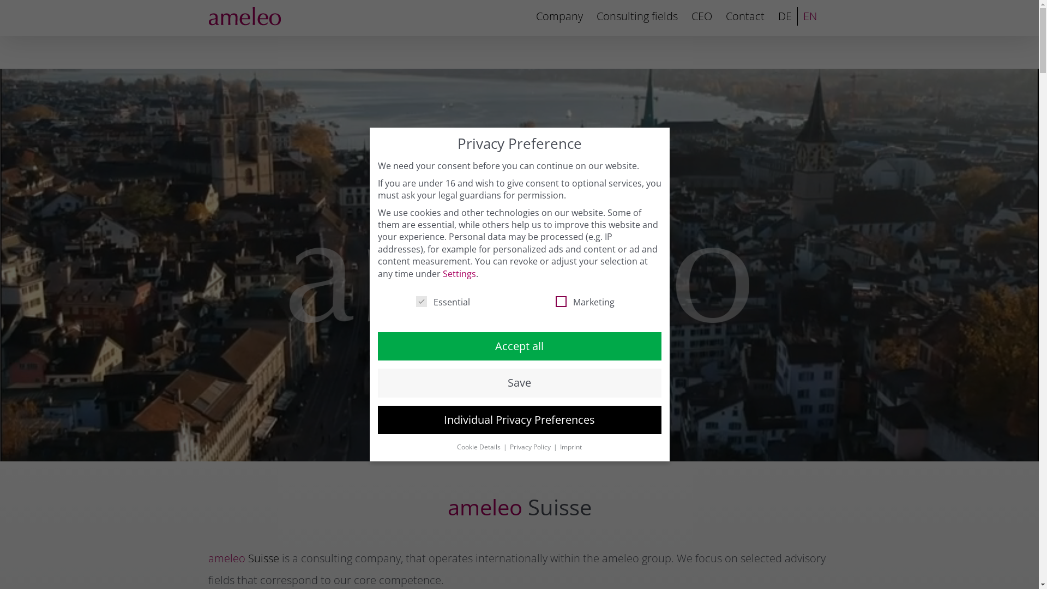 The height and width of the screenshot is (589, 1047). What do you see at coordinates (480, 447) in the screenshot?
I see `Cookie Details` at bounding box center [480, 447].